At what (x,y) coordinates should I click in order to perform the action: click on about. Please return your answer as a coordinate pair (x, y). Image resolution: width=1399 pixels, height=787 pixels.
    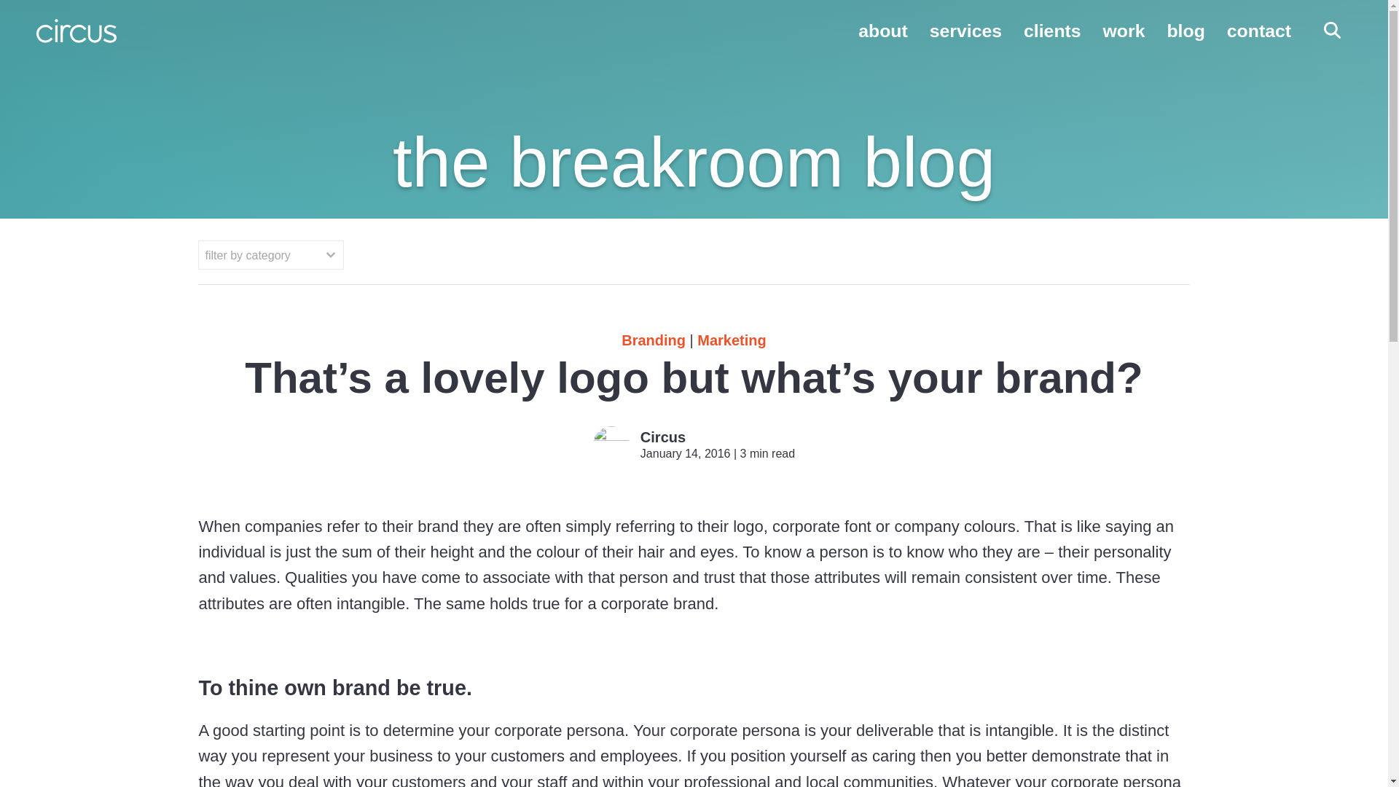
    Looking at the image, I should click on (883, 31).